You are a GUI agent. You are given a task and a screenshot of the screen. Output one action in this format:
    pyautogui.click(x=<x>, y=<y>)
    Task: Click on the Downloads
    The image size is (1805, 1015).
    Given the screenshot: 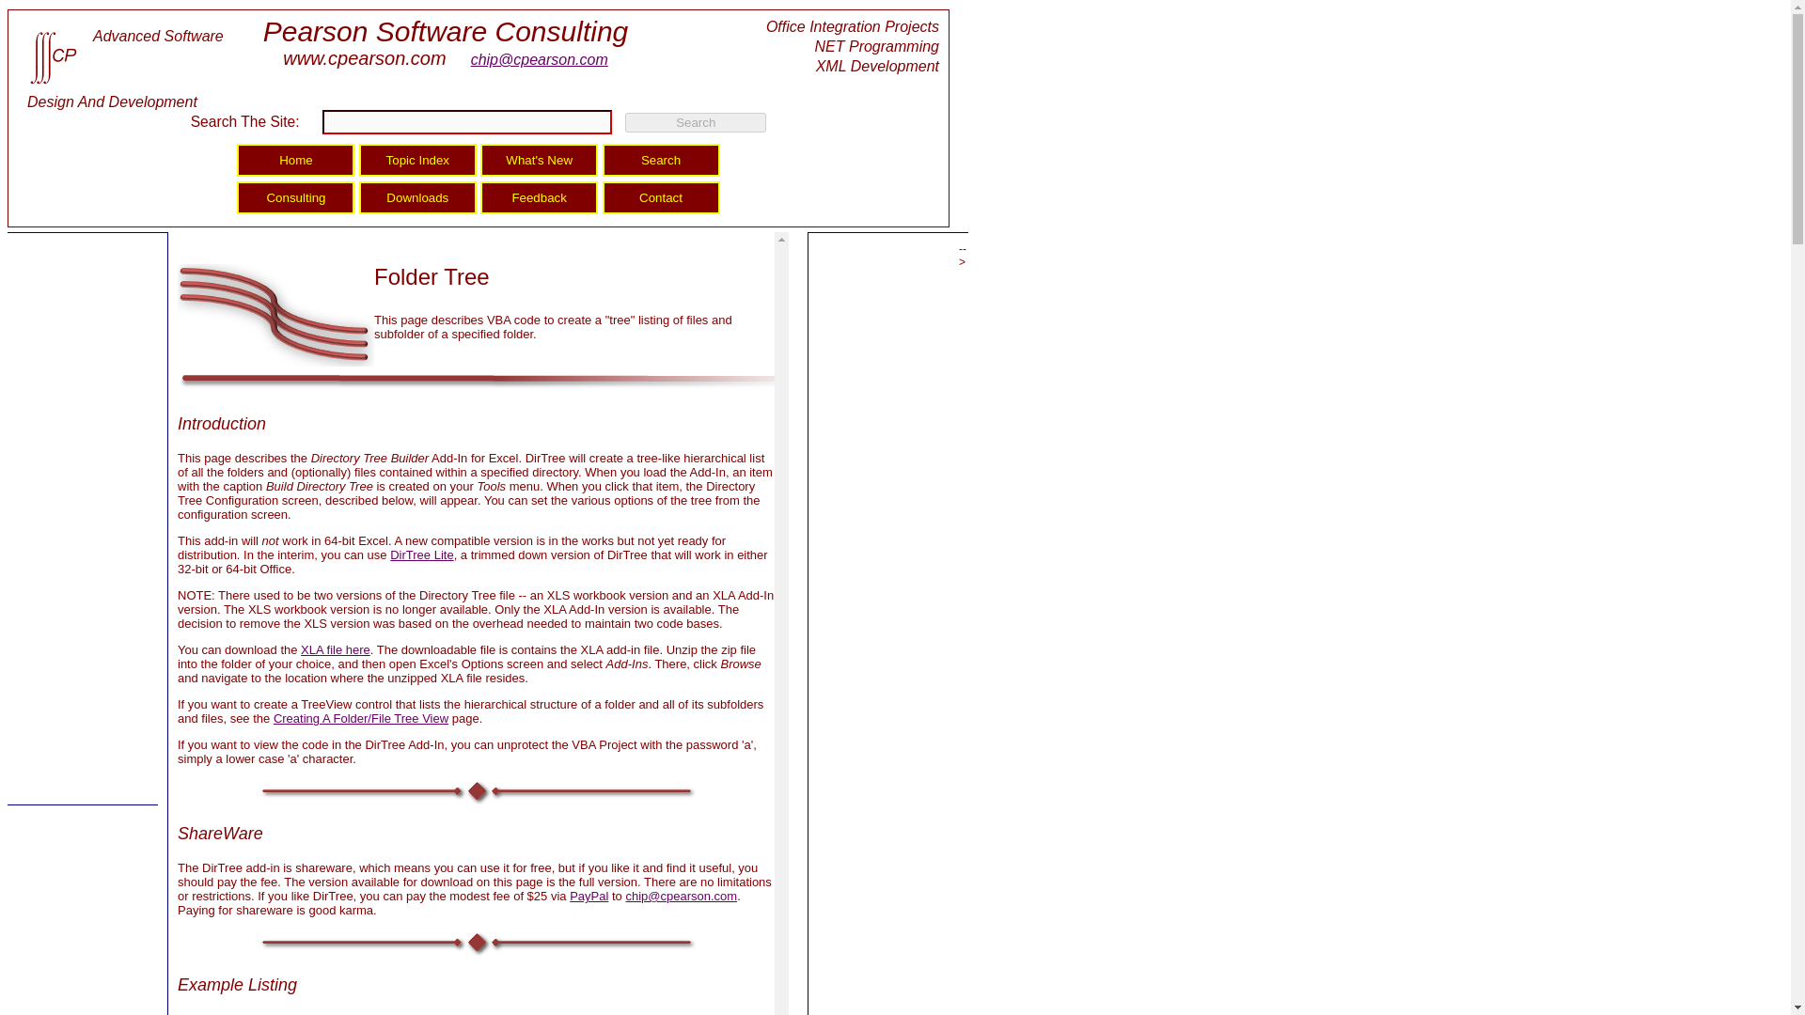 What is the action you would take?
    pyautogui.click(x=417, y=196)
    